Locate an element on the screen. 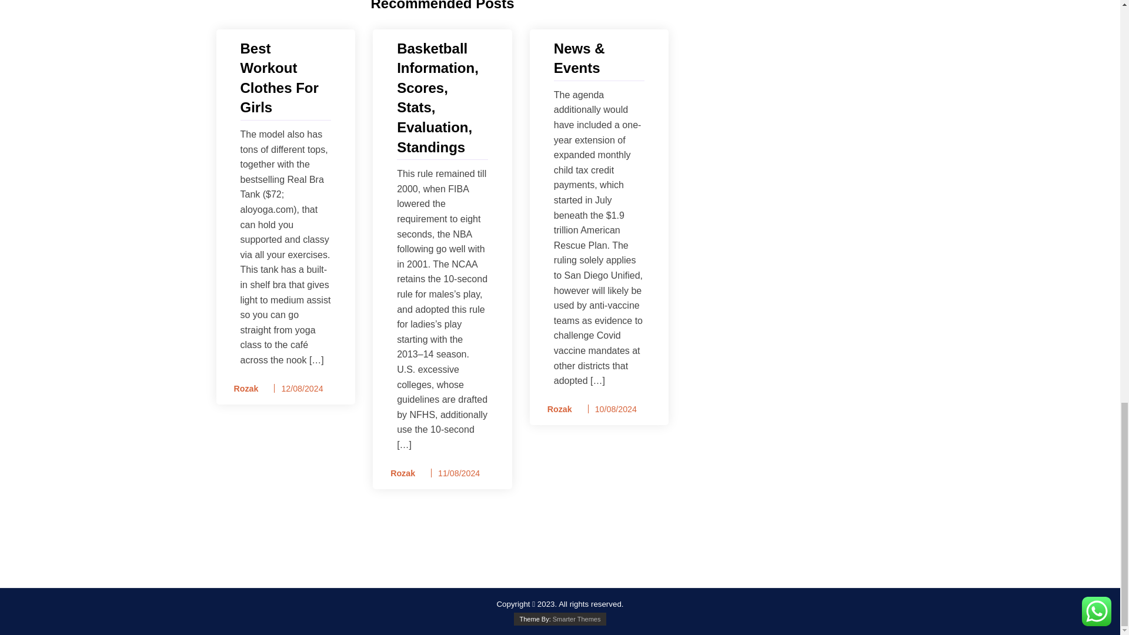  Rozak is located at coordinates (242, 389).